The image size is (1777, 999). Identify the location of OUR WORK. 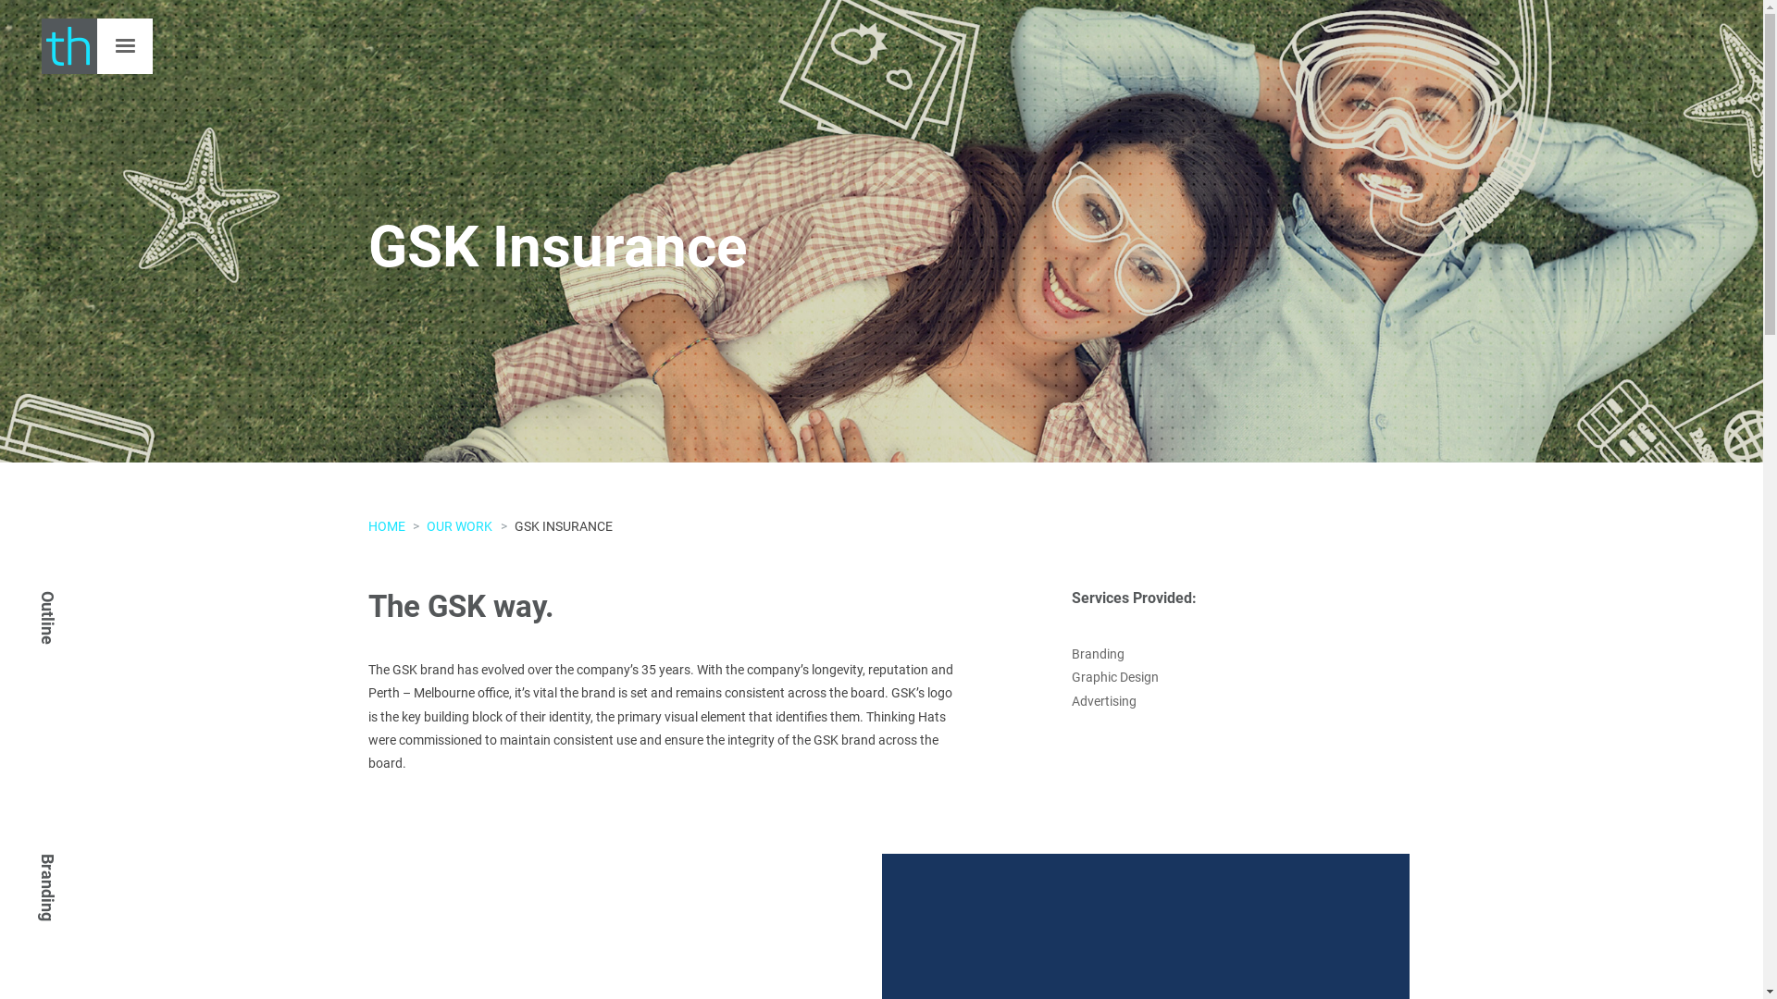
(459, 526).